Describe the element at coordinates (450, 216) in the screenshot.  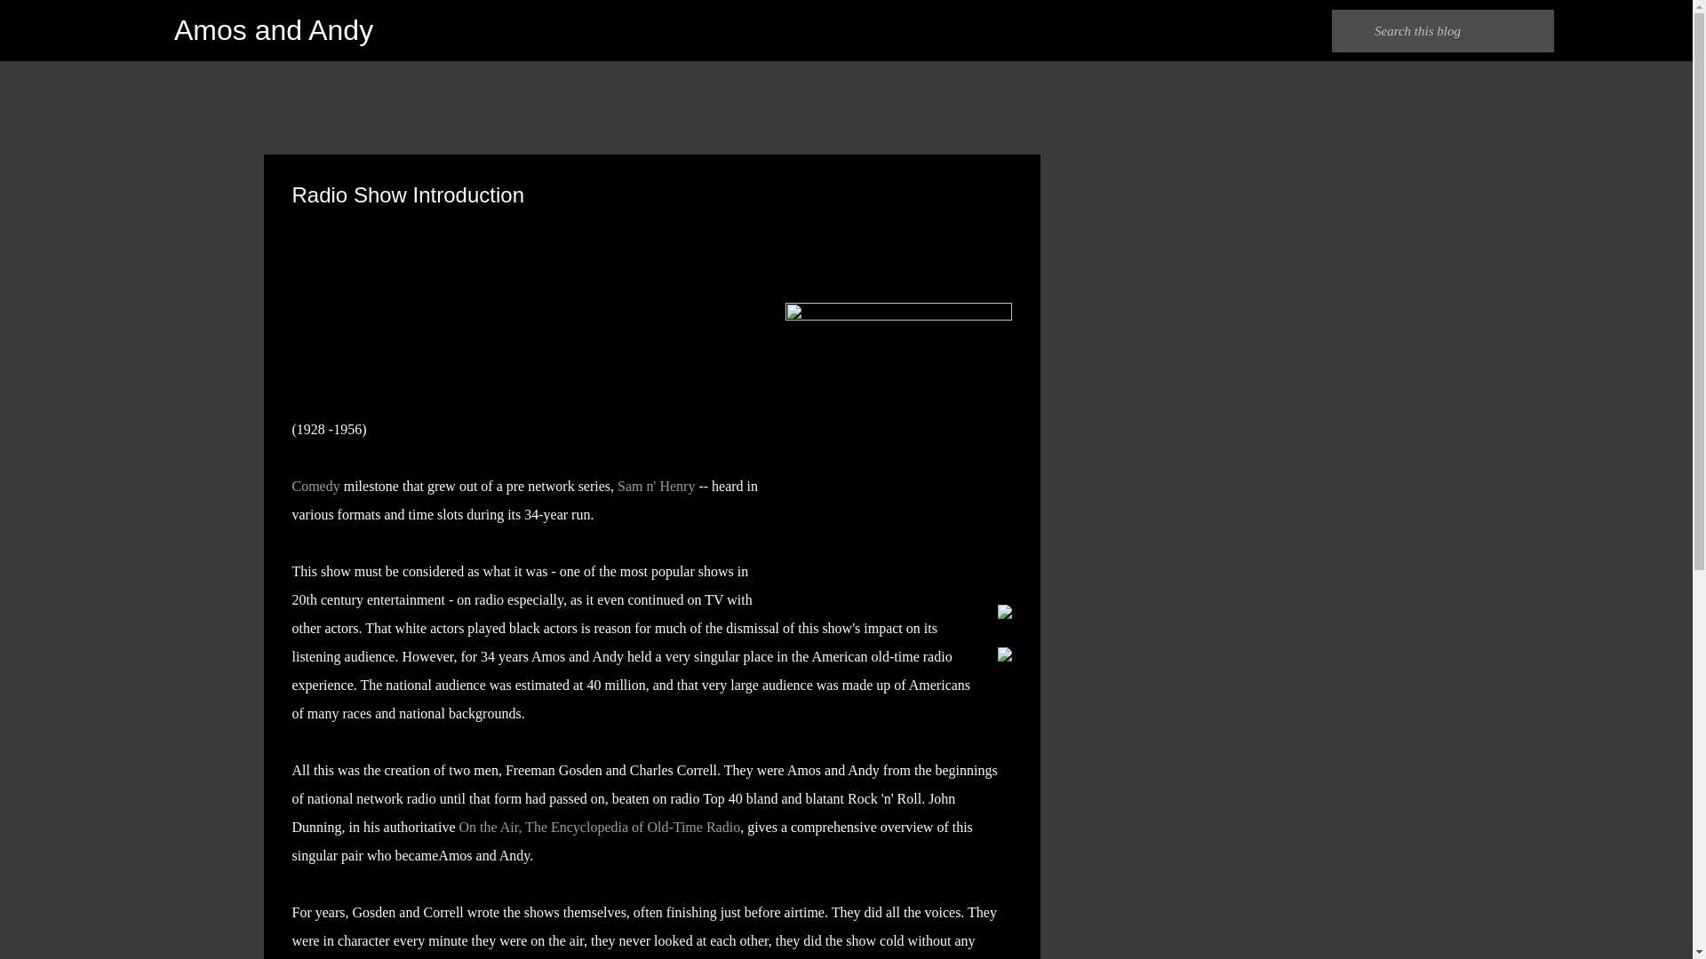
I see `September 25, 2012` at that location.